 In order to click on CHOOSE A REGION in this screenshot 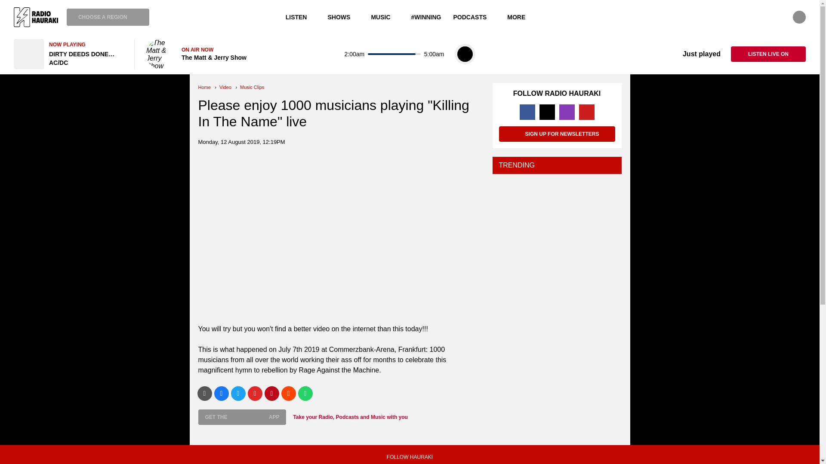, I will do `click(108, 17)`.